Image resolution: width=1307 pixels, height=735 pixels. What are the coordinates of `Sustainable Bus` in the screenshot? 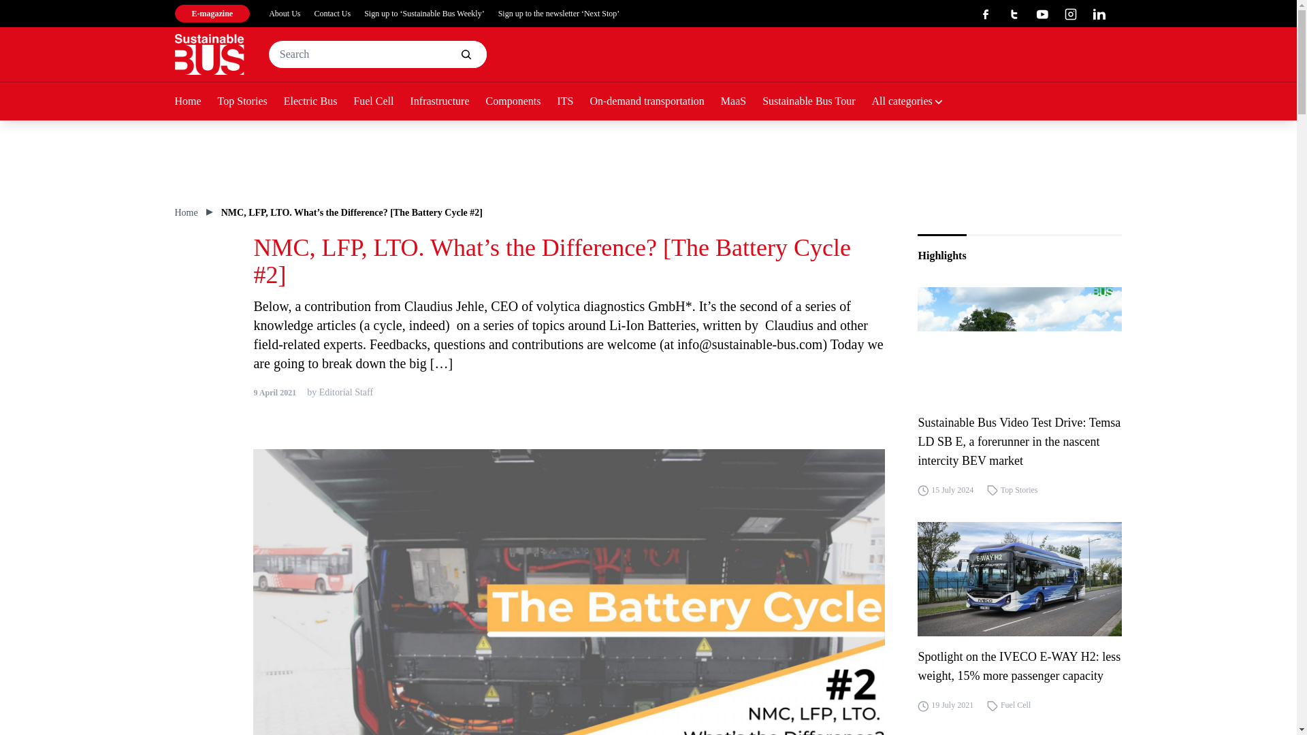 It's located at (208, 54).